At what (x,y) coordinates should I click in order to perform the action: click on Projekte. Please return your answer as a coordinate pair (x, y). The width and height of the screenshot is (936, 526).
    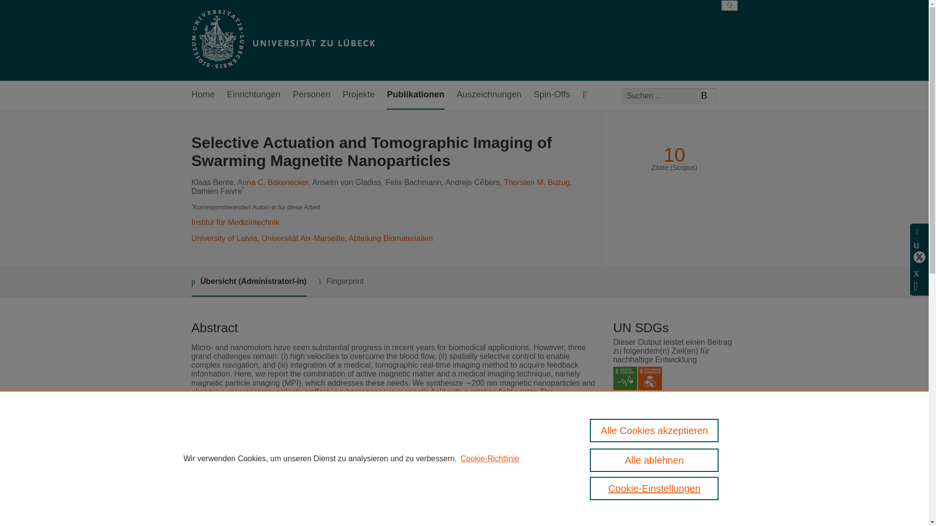
    Looking at the image, I should click on (359, 95).